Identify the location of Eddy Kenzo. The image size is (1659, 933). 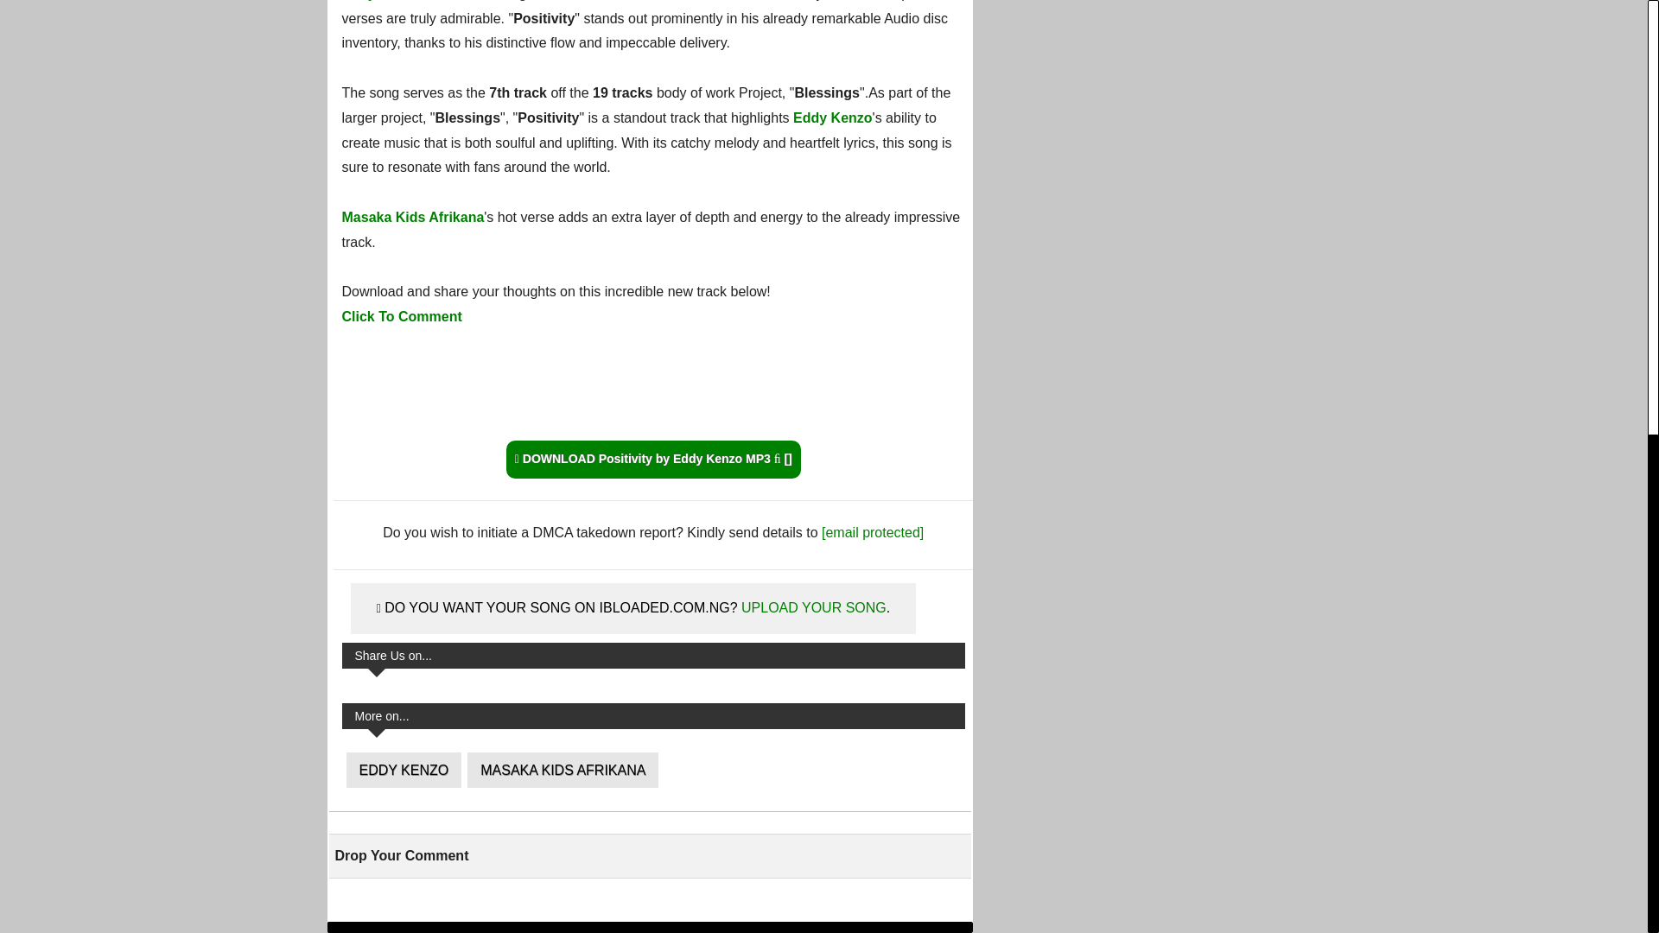
(832, 117).